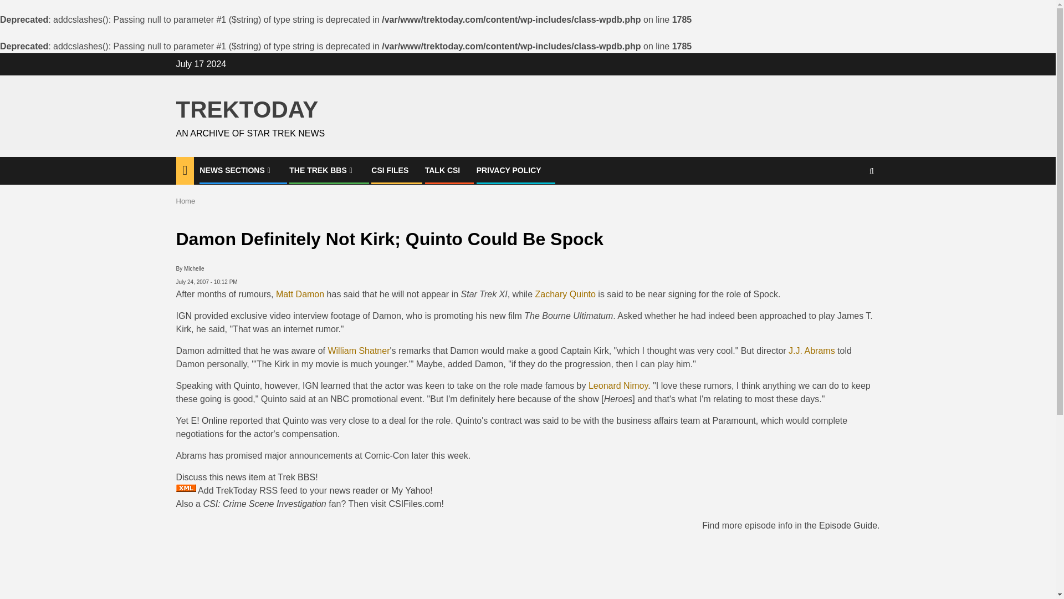 This screenshot has height=599, width=1064. I want to click on Search, so click(871, 171).